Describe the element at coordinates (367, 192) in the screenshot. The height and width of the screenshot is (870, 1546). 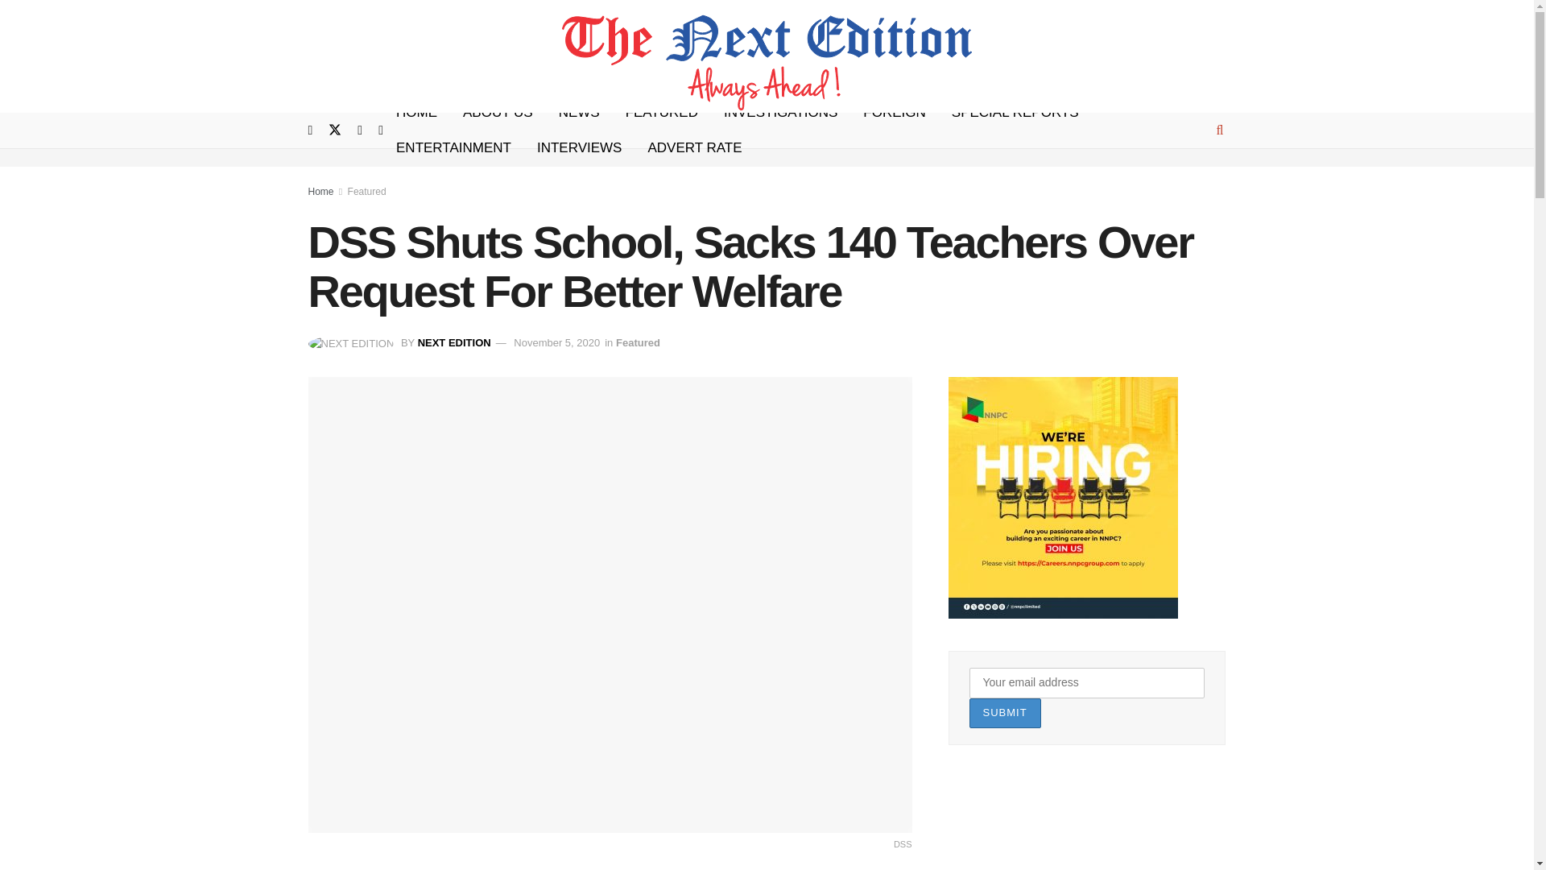
I see `Featured` at that location.